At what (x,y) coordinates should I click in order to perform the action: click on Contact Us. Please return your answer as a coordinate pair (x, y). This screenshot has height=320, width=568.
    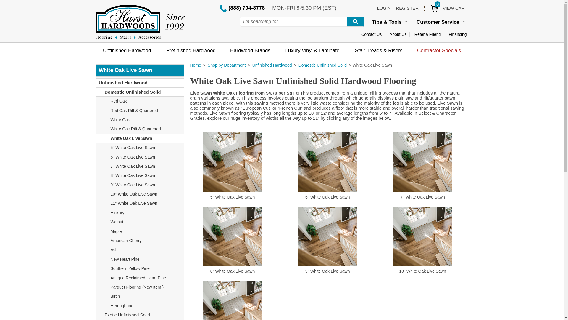
    Looking at the image, I should click on (427, 34).